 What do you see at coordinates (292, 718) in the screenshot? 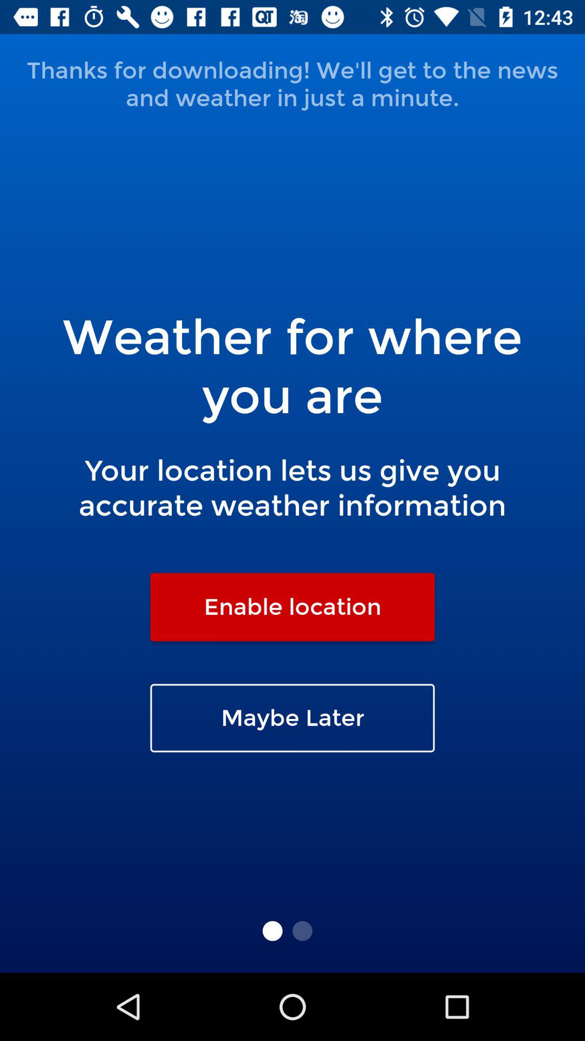
I see `flip until maybe later` at bounding box center [292, 718].